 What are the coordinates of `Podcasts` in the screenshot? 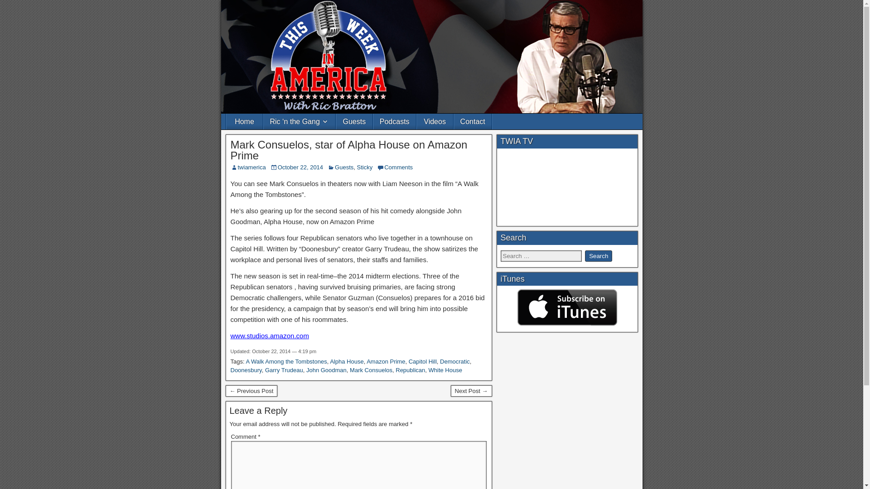 It's located at (394, 121).